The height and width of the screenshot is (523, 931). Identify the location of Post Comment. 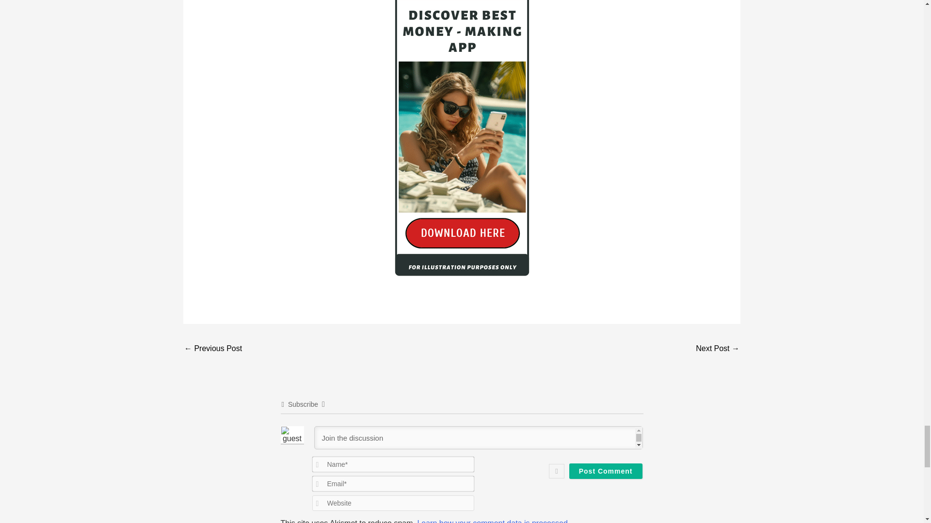
(605, 471).